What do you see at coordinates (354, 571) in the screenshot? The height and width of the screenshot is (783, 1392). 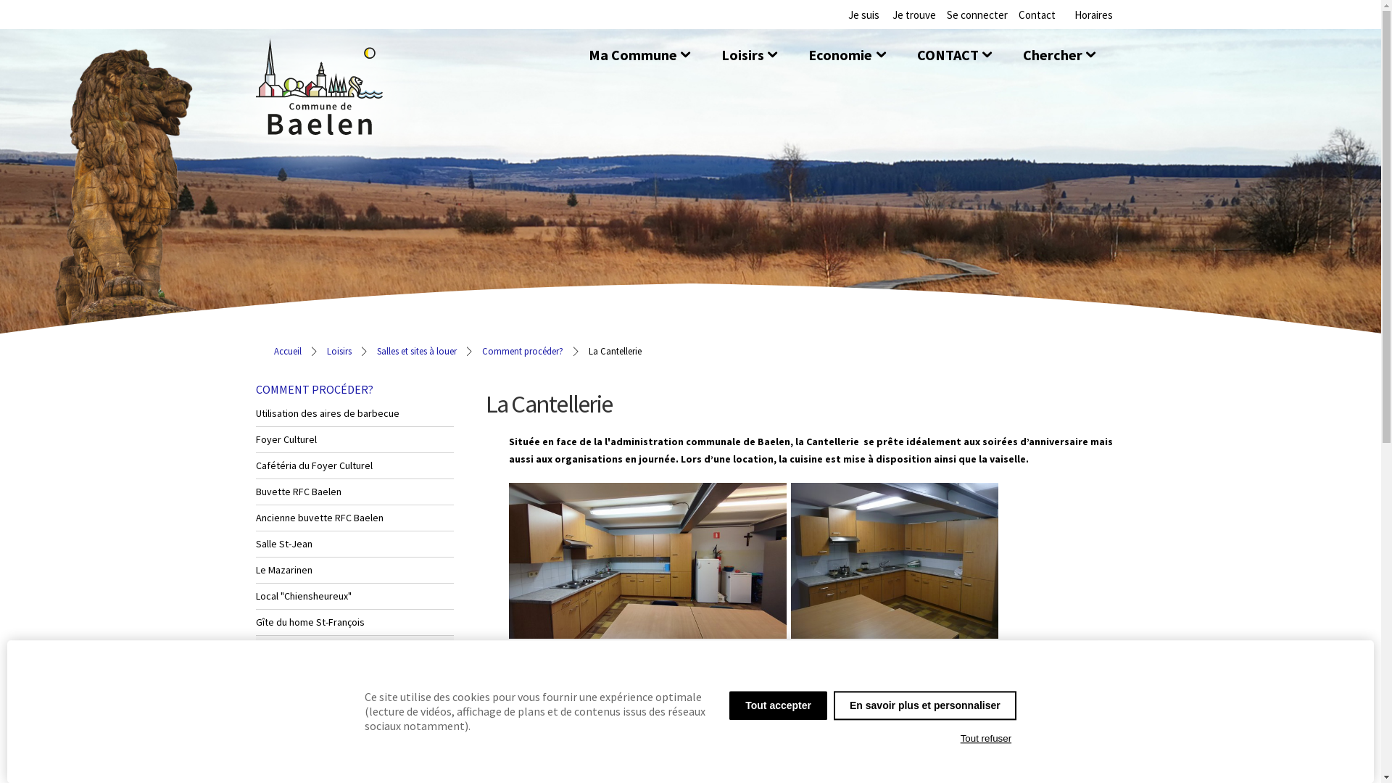 I see `Le Mazarinen` at bounding box center [354, 571].